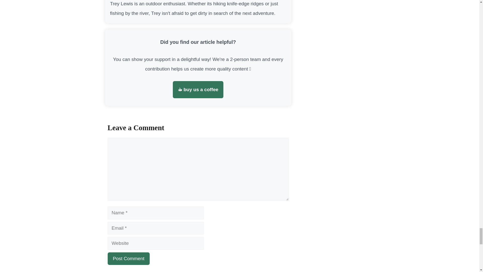 The width and height of the screenshot is (483, 272). Describe the element at coordinates (129, 259) in the screenshot. I see `Post Comment` at that location.